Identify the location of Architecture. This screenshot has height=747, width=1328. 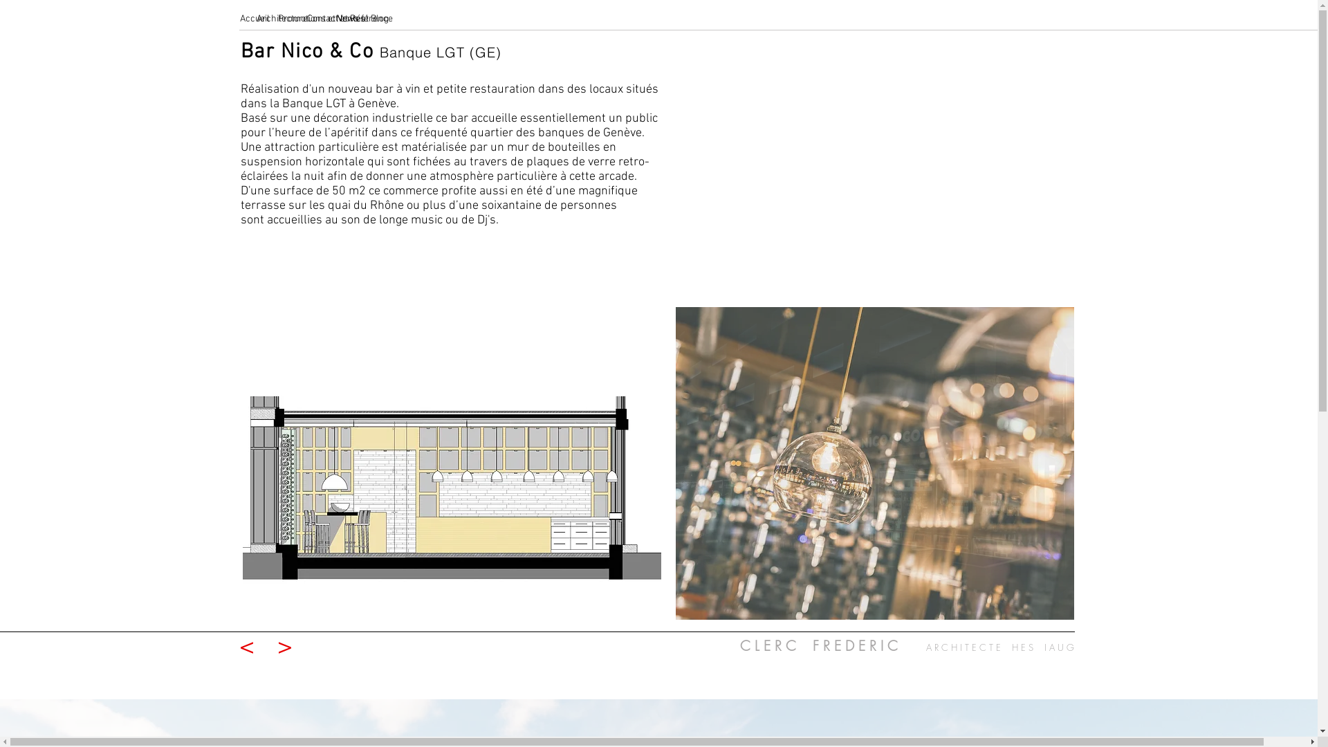
(257, 19).